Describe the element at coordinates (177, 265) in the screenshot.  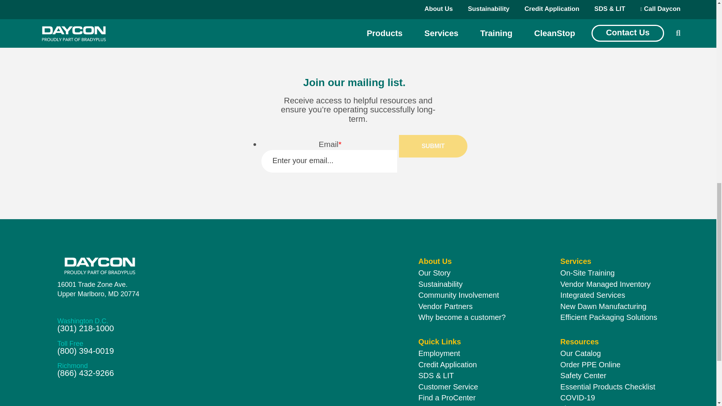
I see `The homepage for Daycon` at that location.